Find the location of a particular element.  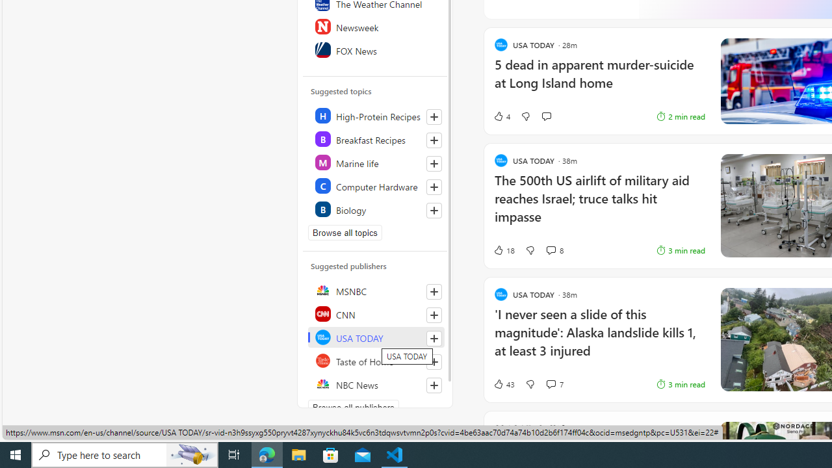

5 dead in apparent murder-suicide at Long Island home is located at coordinates (599, 80).